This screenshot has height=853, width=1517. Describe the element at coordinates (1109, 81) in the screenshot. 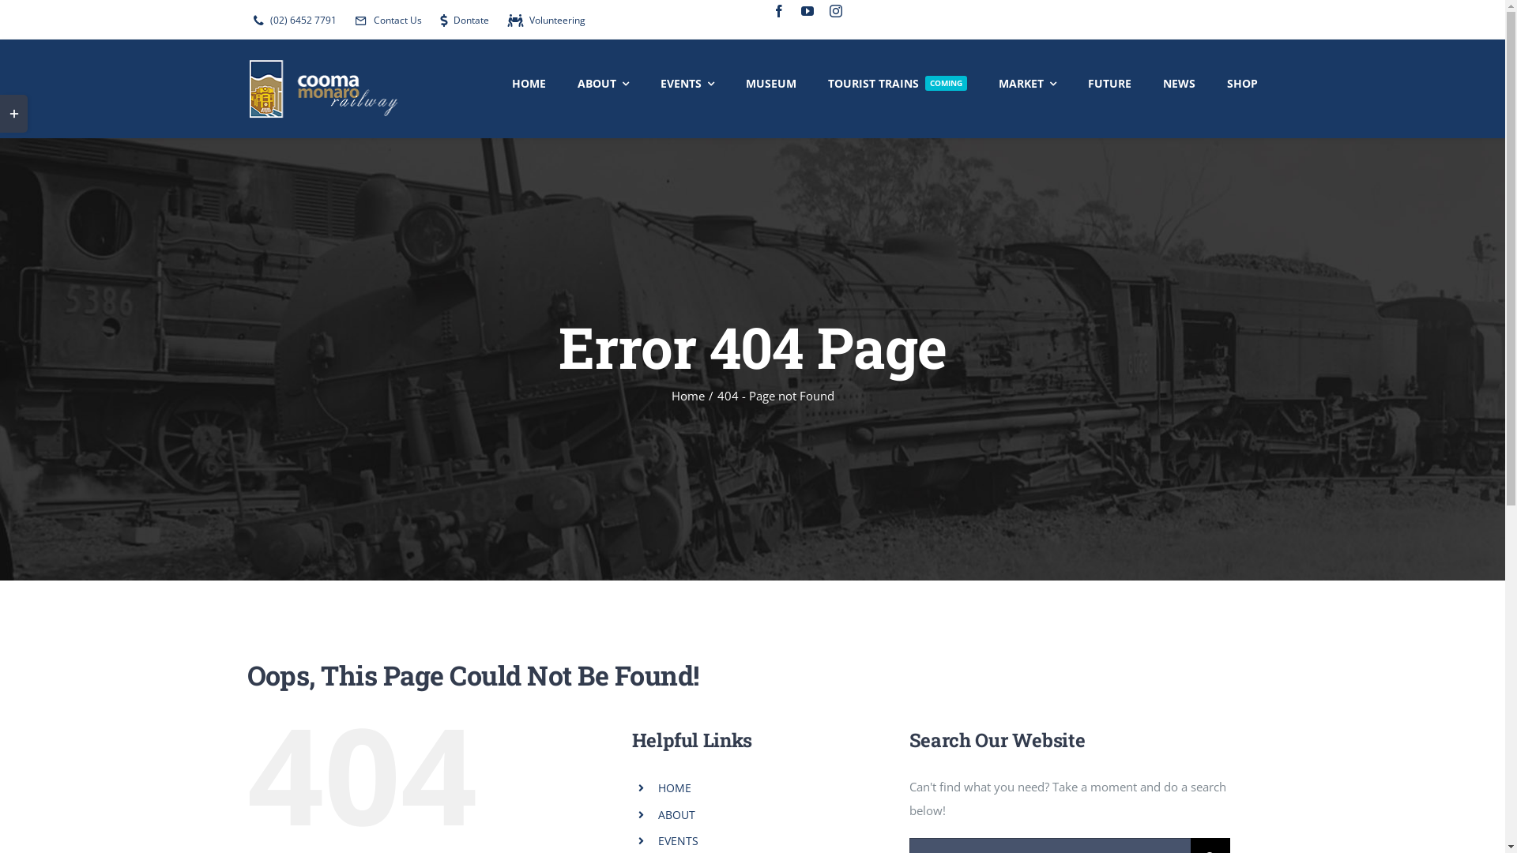

I see `FUTURE` at that location.